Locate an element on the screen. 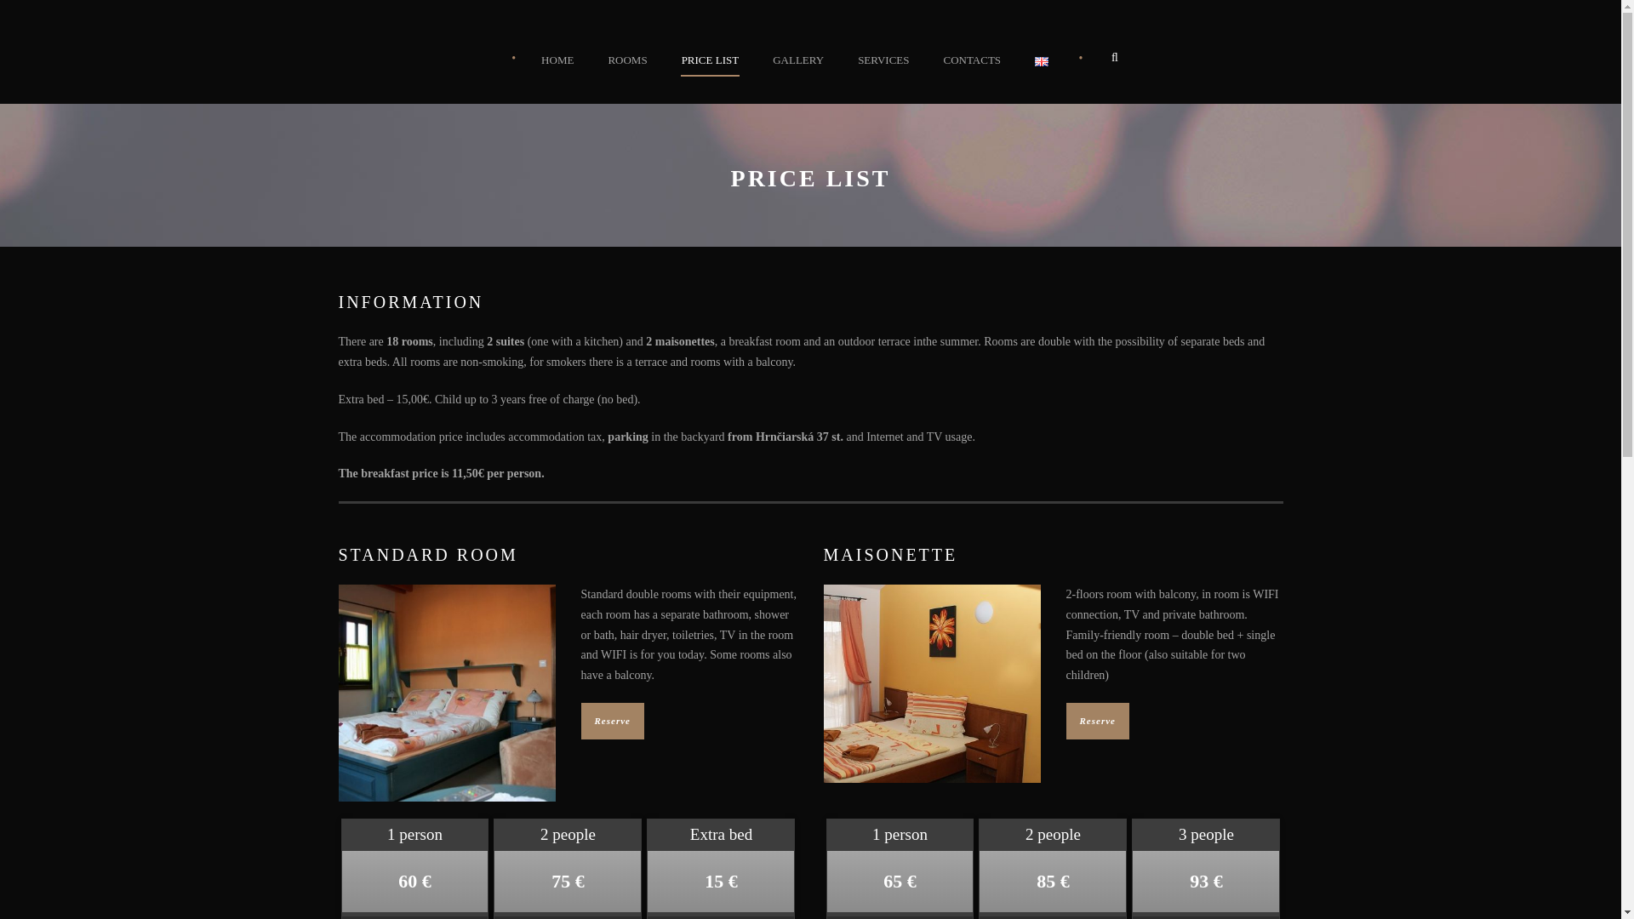 This screenshot has height=919, width=1634. Reserve is located at coordinates (611, 722).